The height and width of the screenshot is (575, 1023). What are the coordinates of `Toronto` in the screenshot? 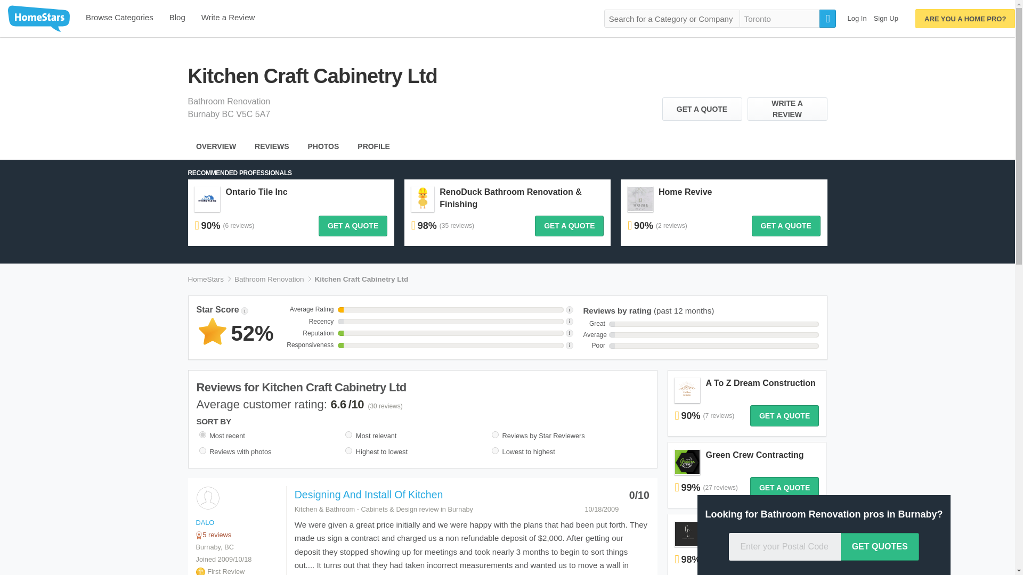 It's located at (780, 18).